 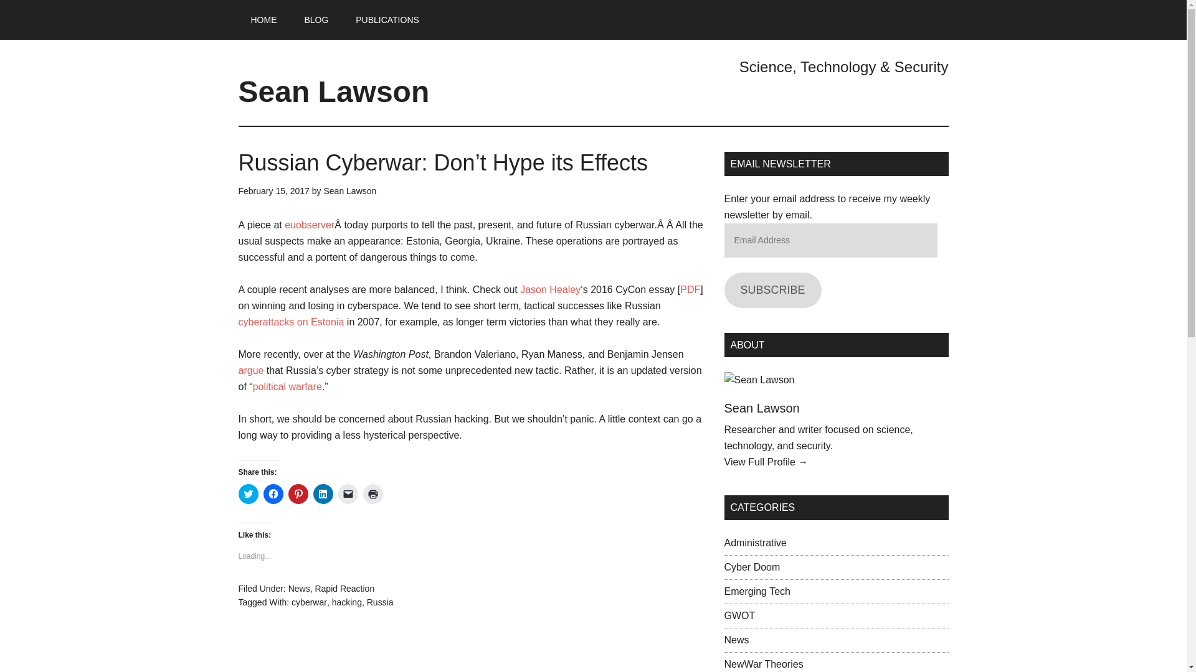 I want to click on Sean Lawson, so click(x=761, y=408).